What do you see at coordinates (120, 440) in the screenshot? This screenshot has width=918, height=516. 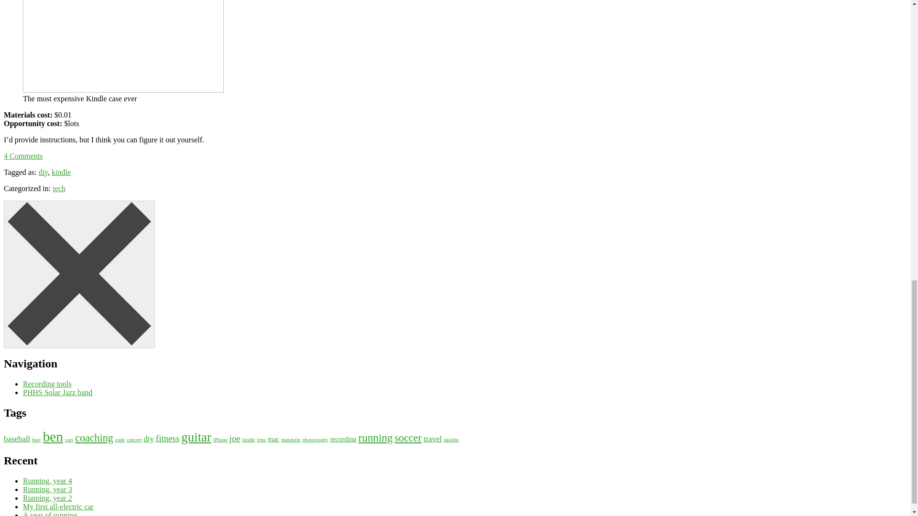 I see `code` at bounding box center [120, 440].